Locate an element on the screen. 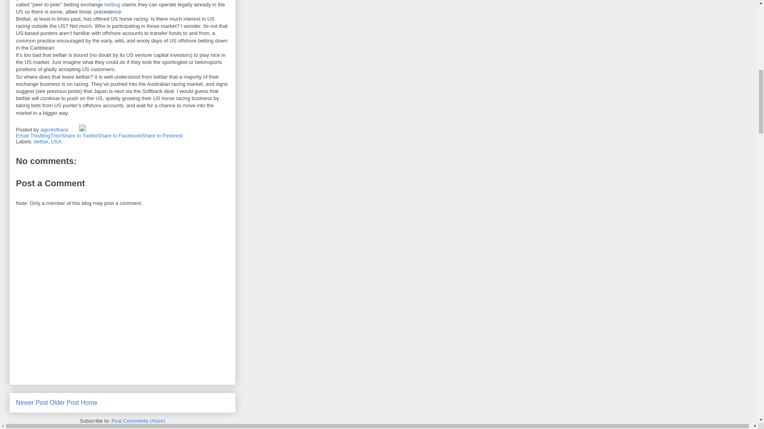 Image resolution: width=764 pixels, height=429 pixels. Edit Post is located at coordinates (82, 129).